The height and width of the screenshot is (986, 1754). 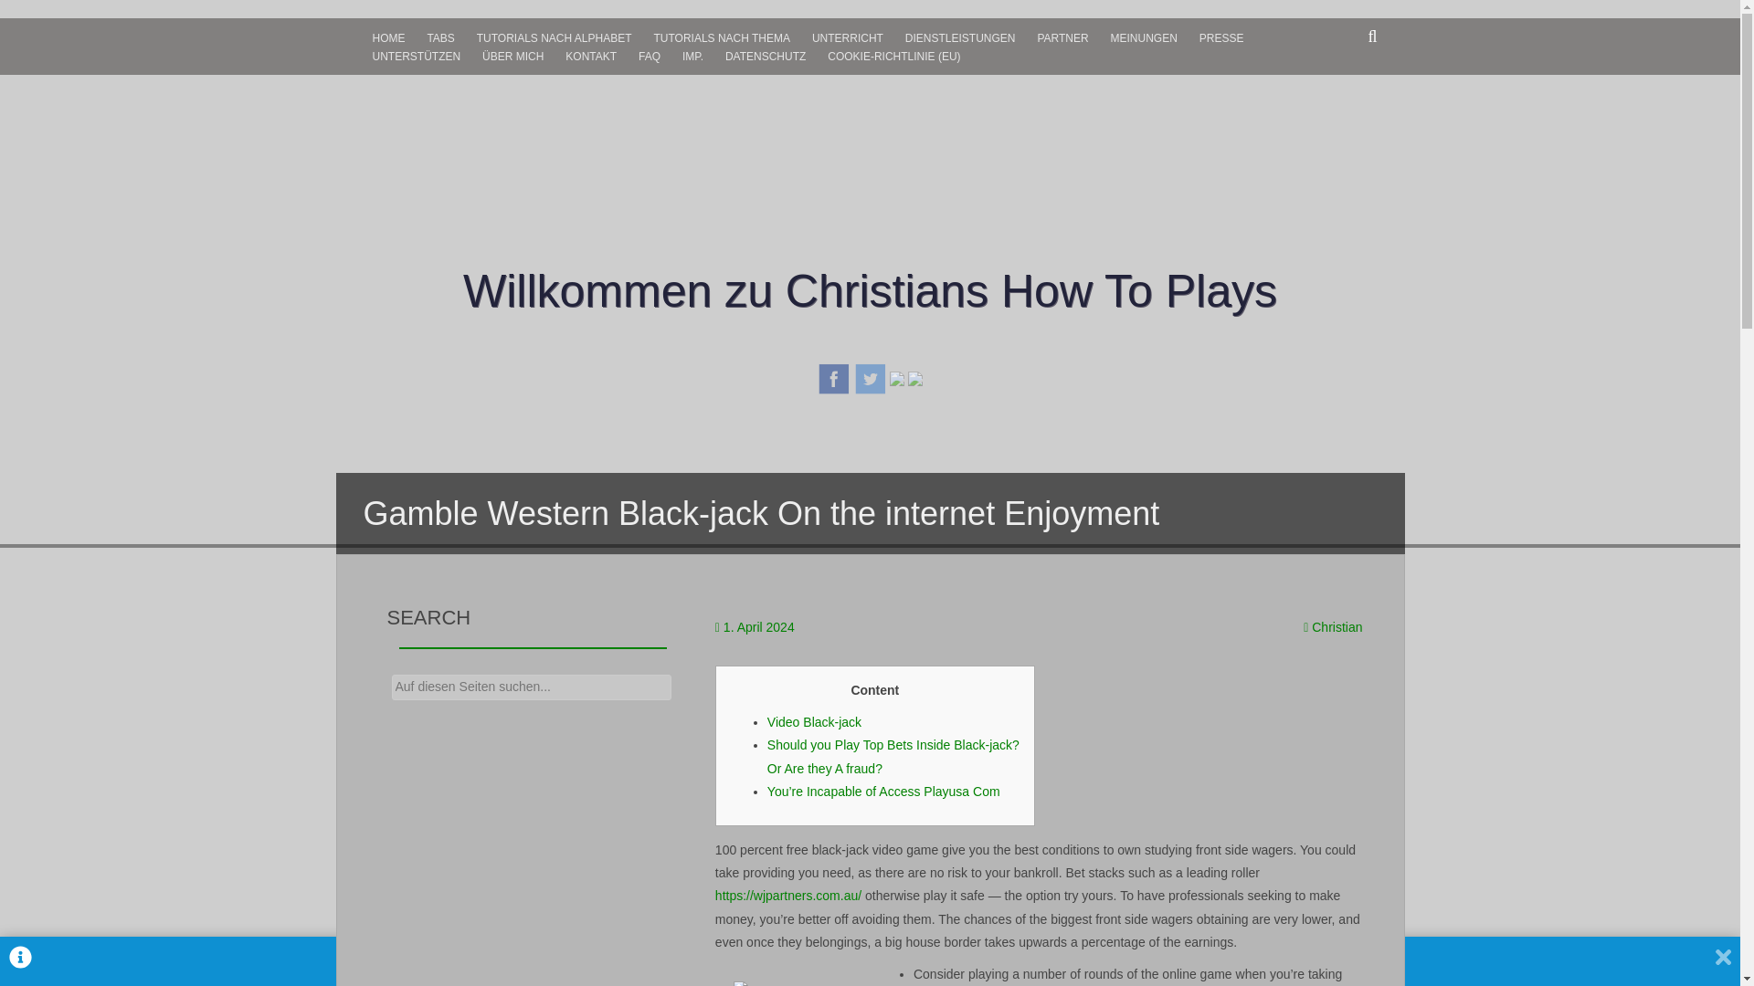 What do you see at coordinates (897, 377) in the screenshot?
I see `Instagram` at bounding box center [897, 377].